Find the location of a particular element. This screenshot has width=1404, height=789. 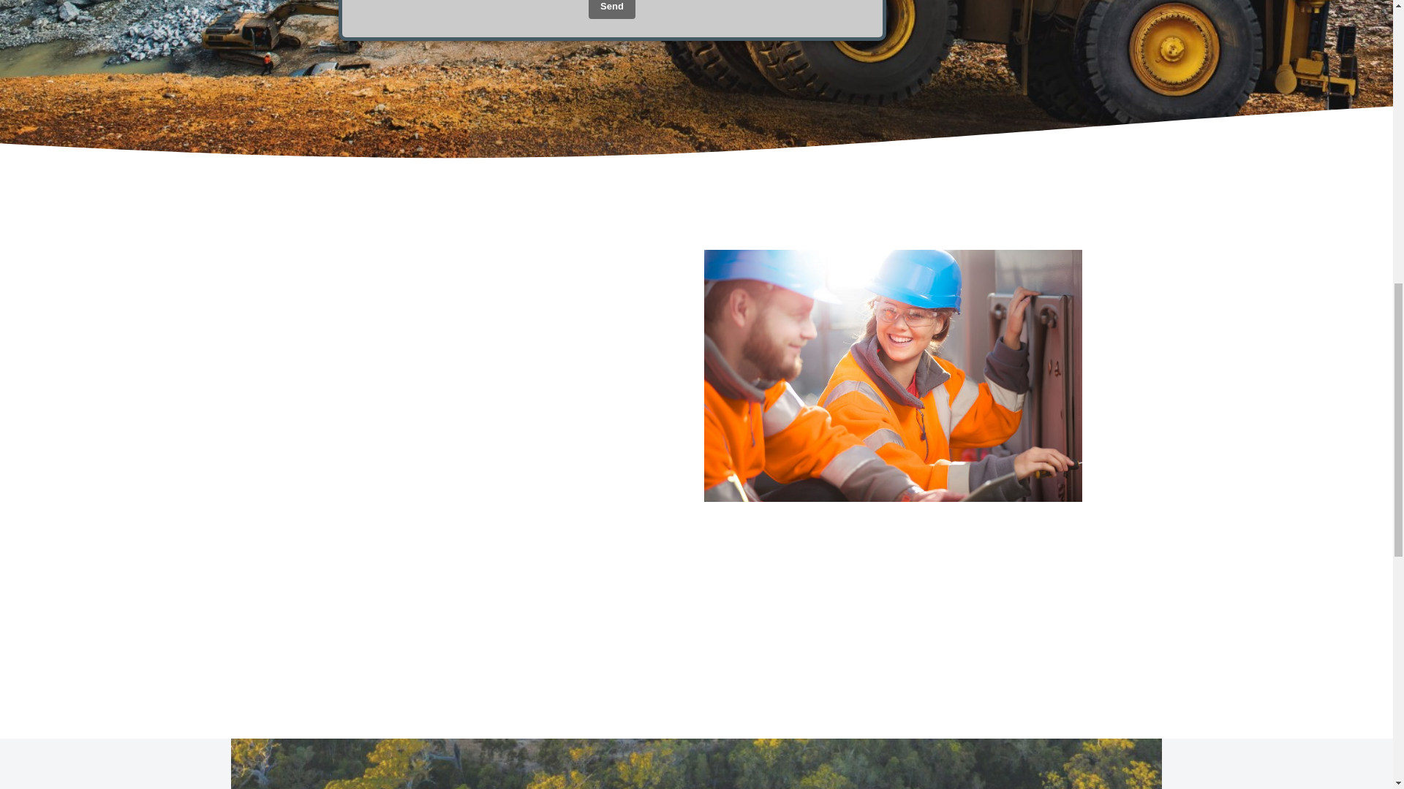

Send is located at coordinates (611, 9).